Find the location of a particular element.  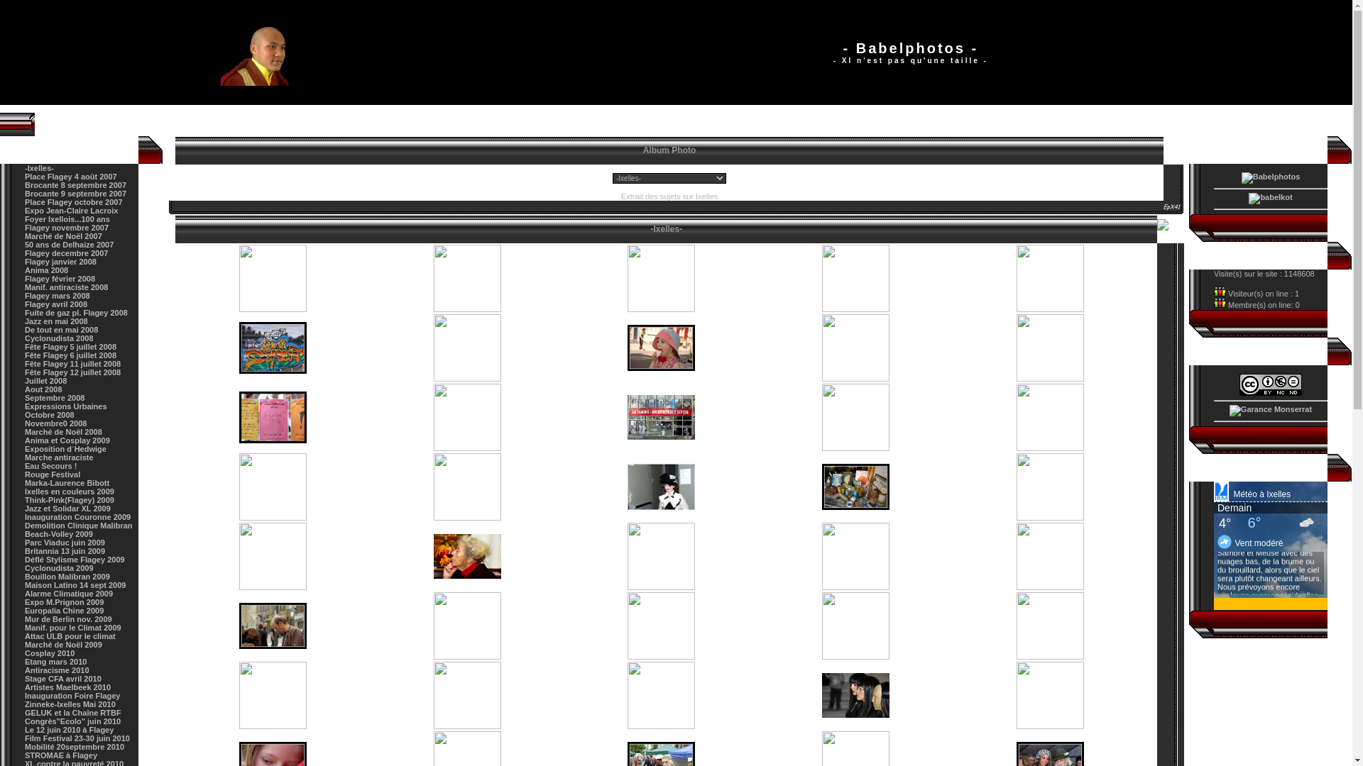

-Ixelles- is located at coordinates (40, 168).